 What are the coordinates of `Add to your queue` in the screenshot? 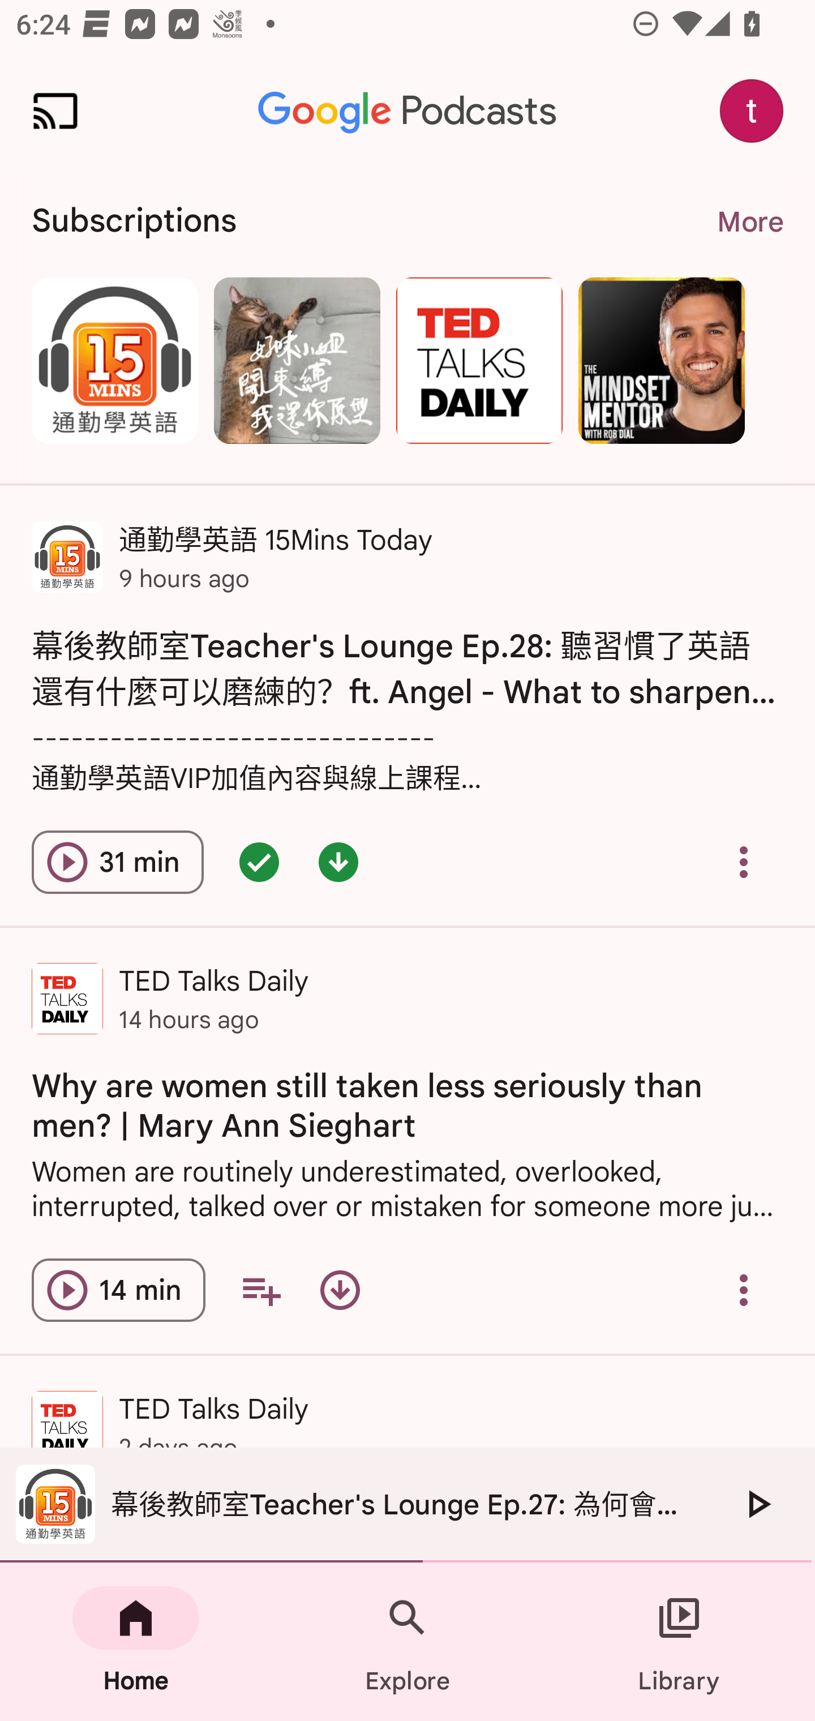 It's located at (261, 1290).